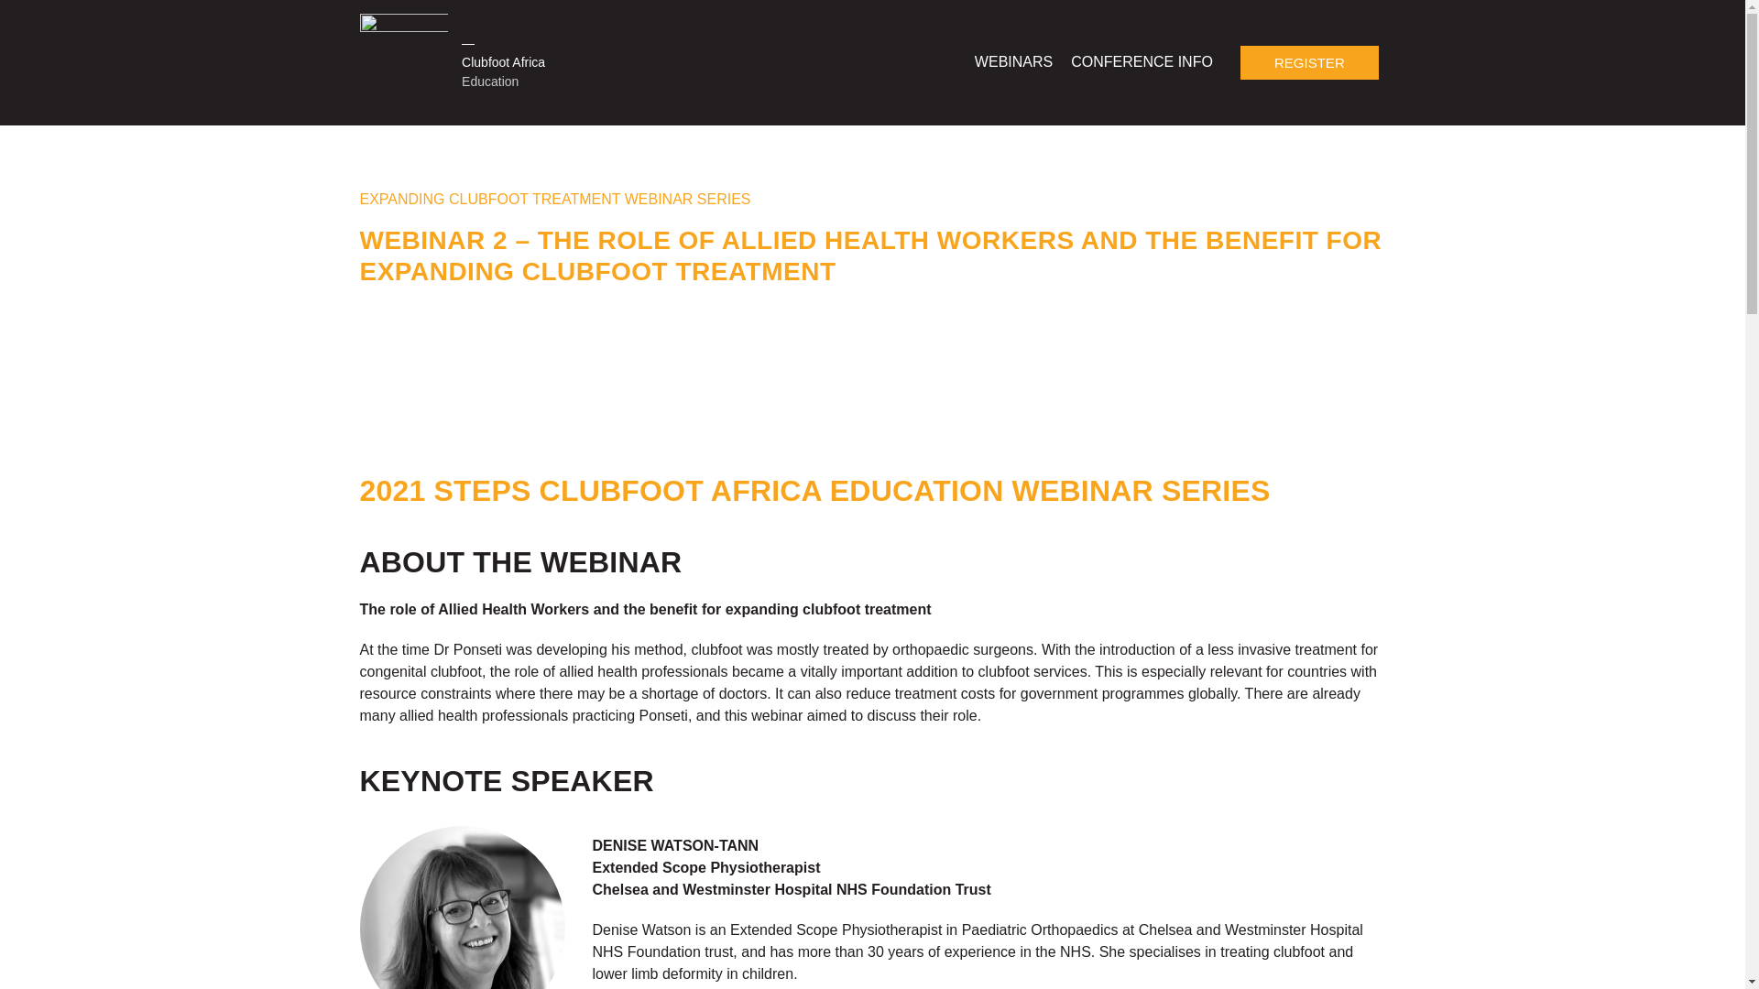  I want to click on WEBINARS, so click(1013, 62).